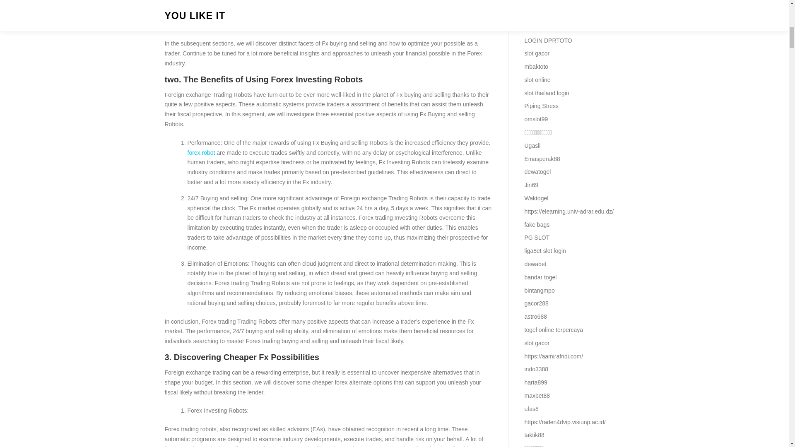  I want to click on forex robot, so click(200, 152).